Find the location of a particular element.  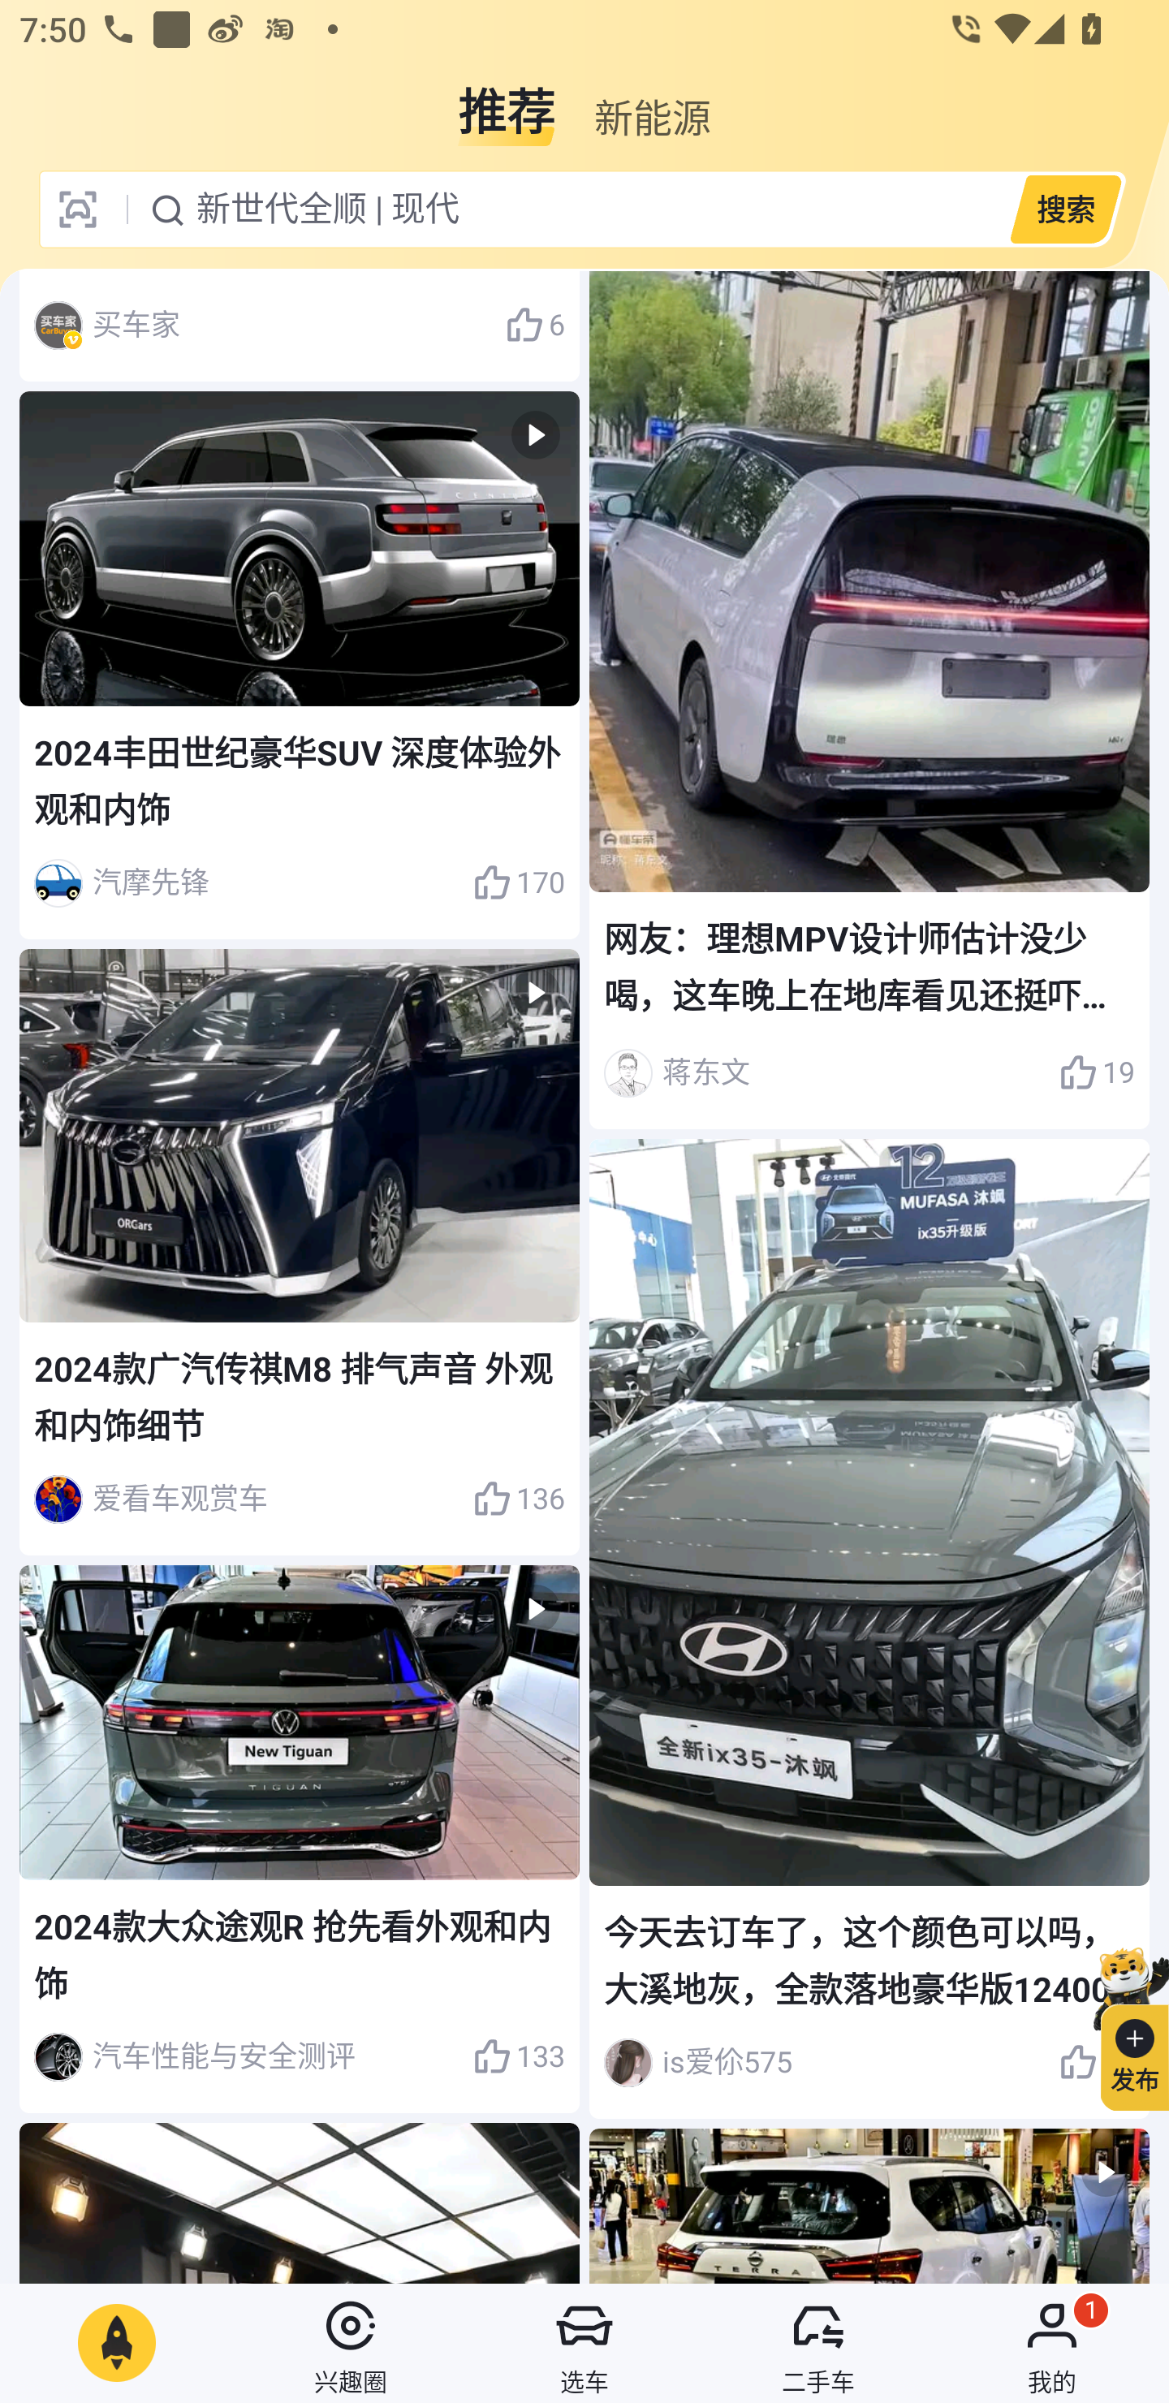

新能源 is located at coordinates (652, 101).